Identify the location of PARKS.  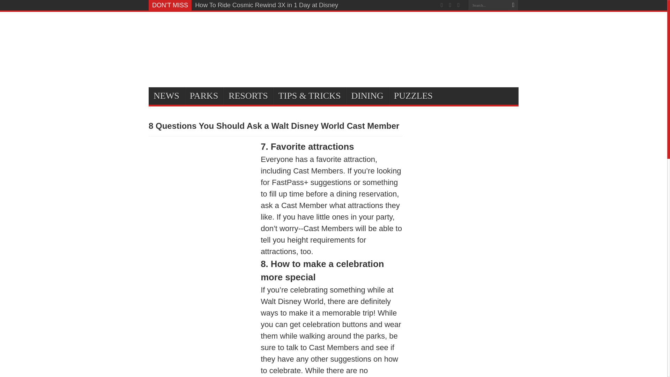
(204, 96).